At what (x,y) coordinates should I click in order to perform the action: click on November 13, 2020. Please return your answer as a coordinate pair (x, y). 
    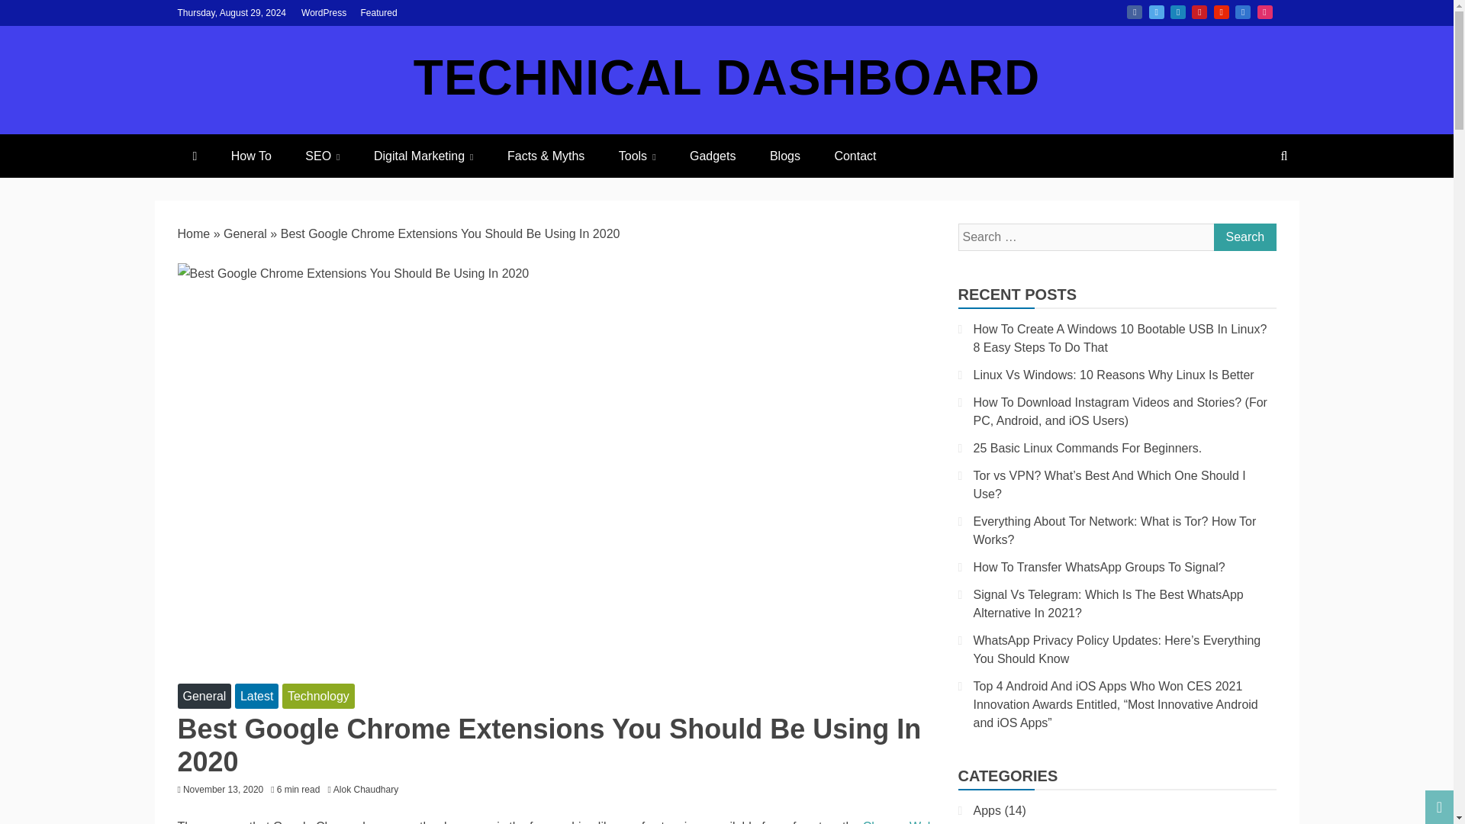
    Looking at the image, I should click on (223, 790).